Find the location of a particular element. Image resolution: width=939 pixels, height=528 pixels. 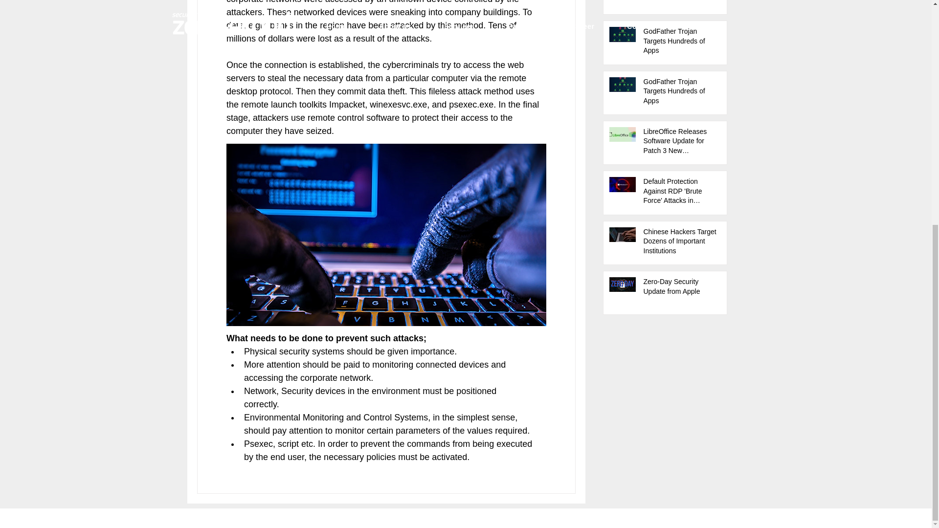

GodFather Trojan Targets Hundreds of Apps is located at coordinates (681, 43).